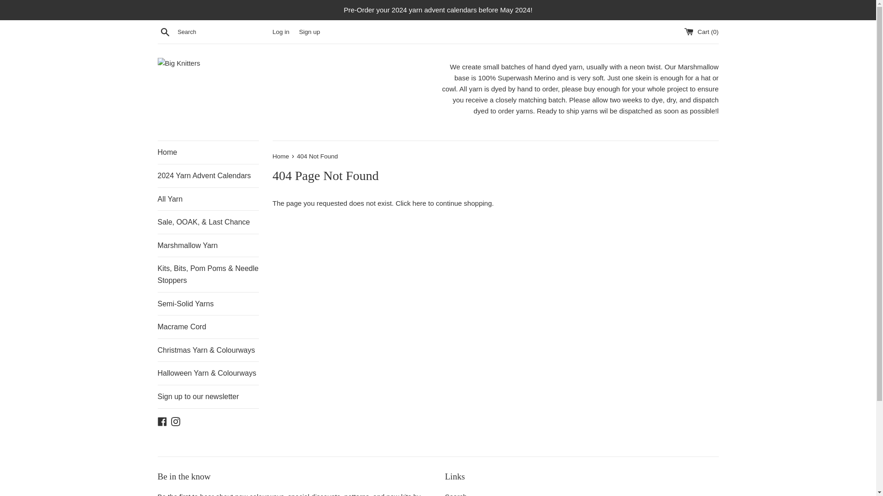 The image size is (883, 496). What do you see at coordinates (176, 421) in the screenshot?
I see `Big Knitters on Instagram` at bounding box center [176, 421].